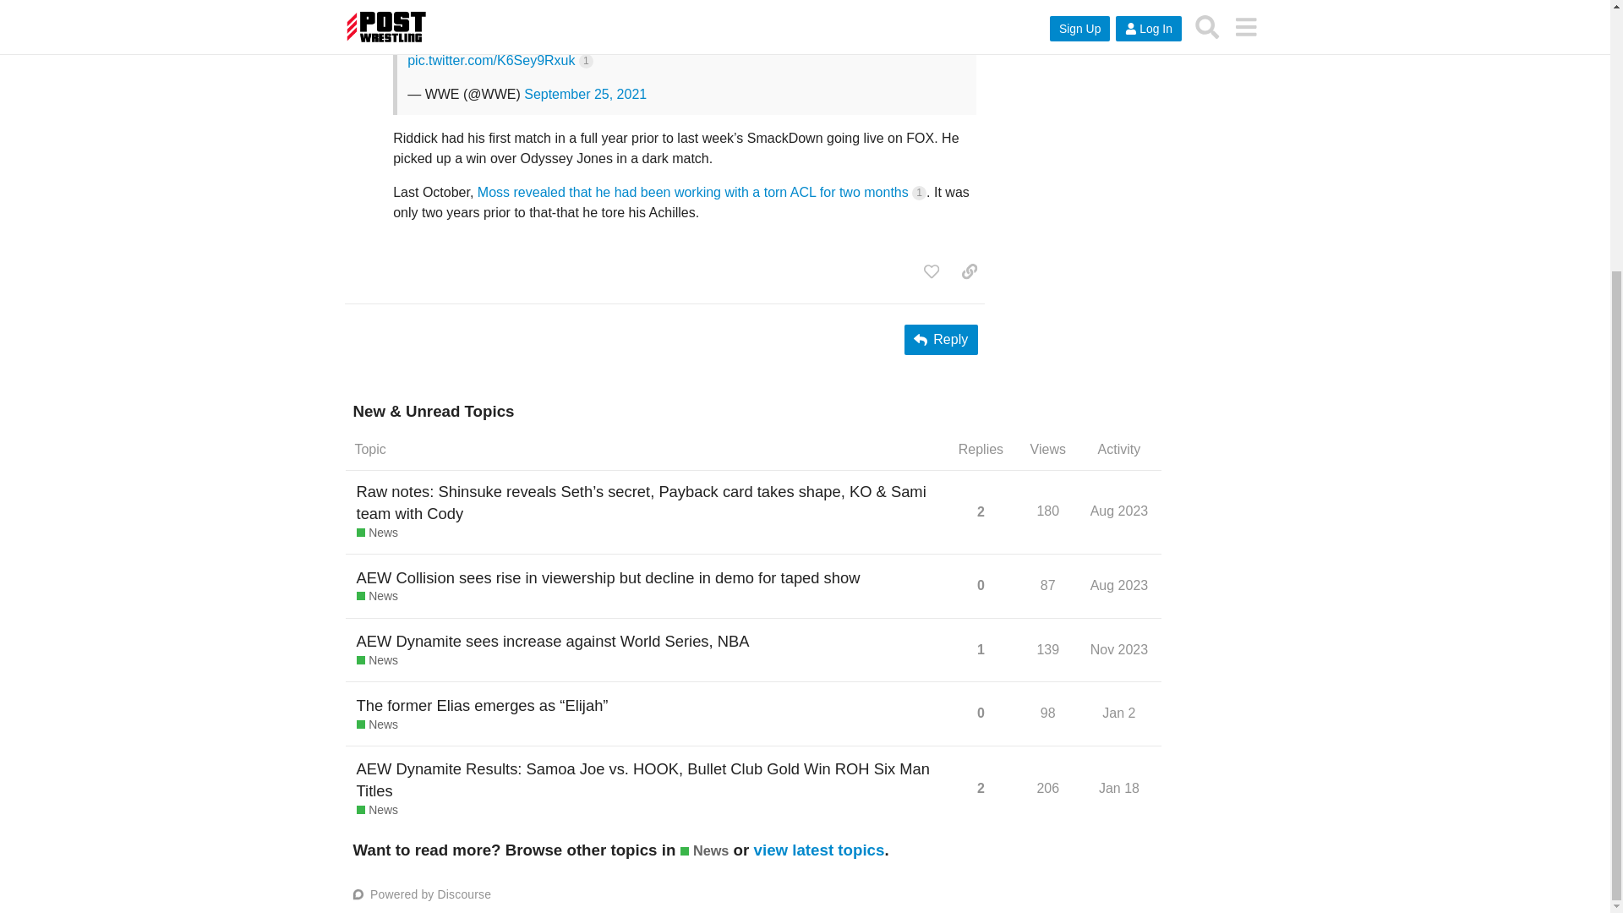 Image resolution: width=1623 pixels, height=913 pixels. I want to click on News, so click(932, 271).